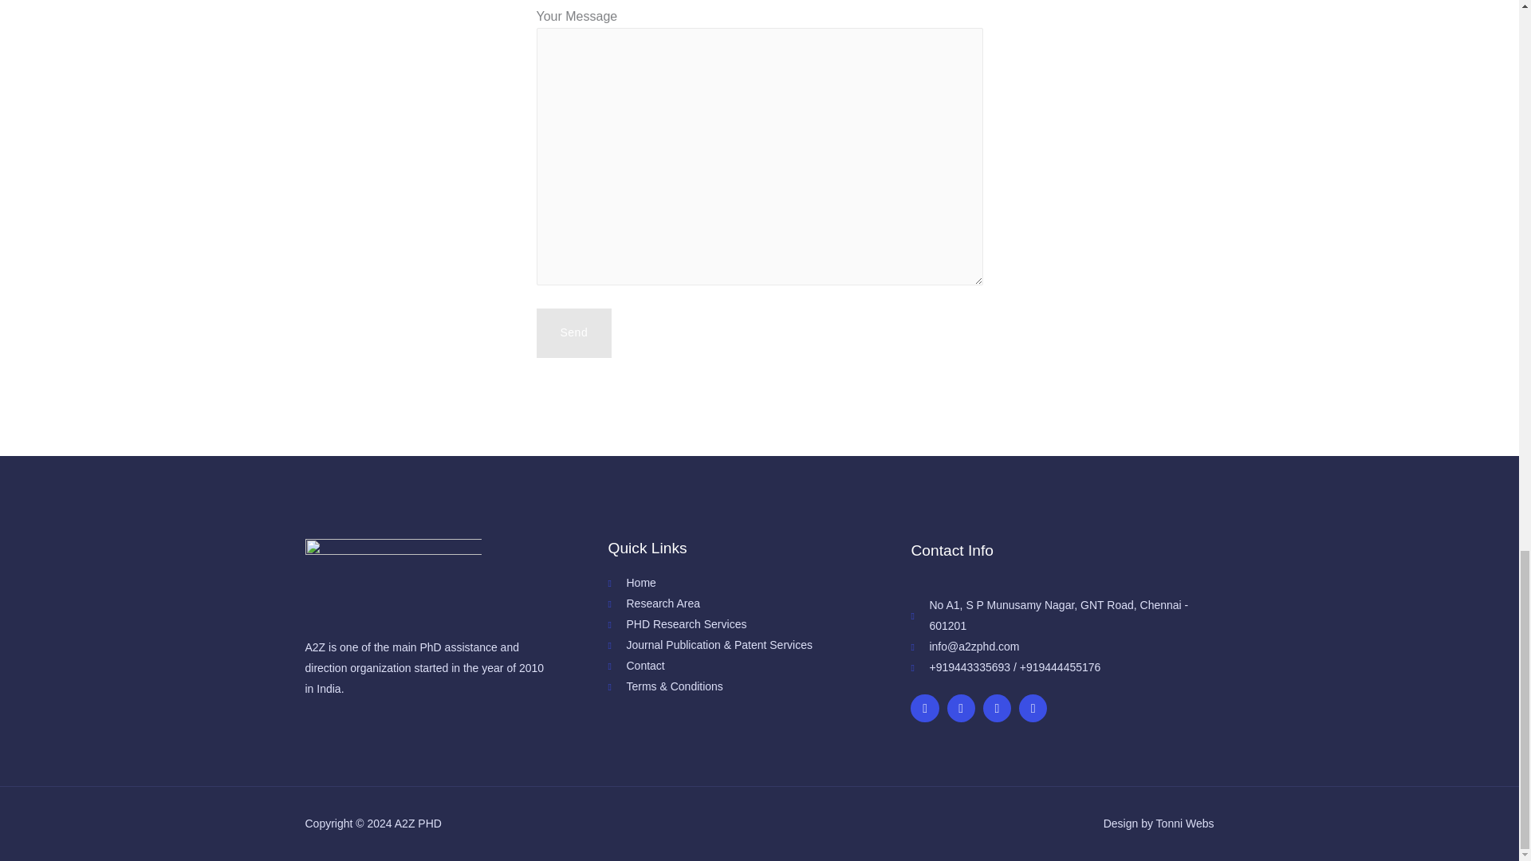  I want to click on Send, so click(573, 333).